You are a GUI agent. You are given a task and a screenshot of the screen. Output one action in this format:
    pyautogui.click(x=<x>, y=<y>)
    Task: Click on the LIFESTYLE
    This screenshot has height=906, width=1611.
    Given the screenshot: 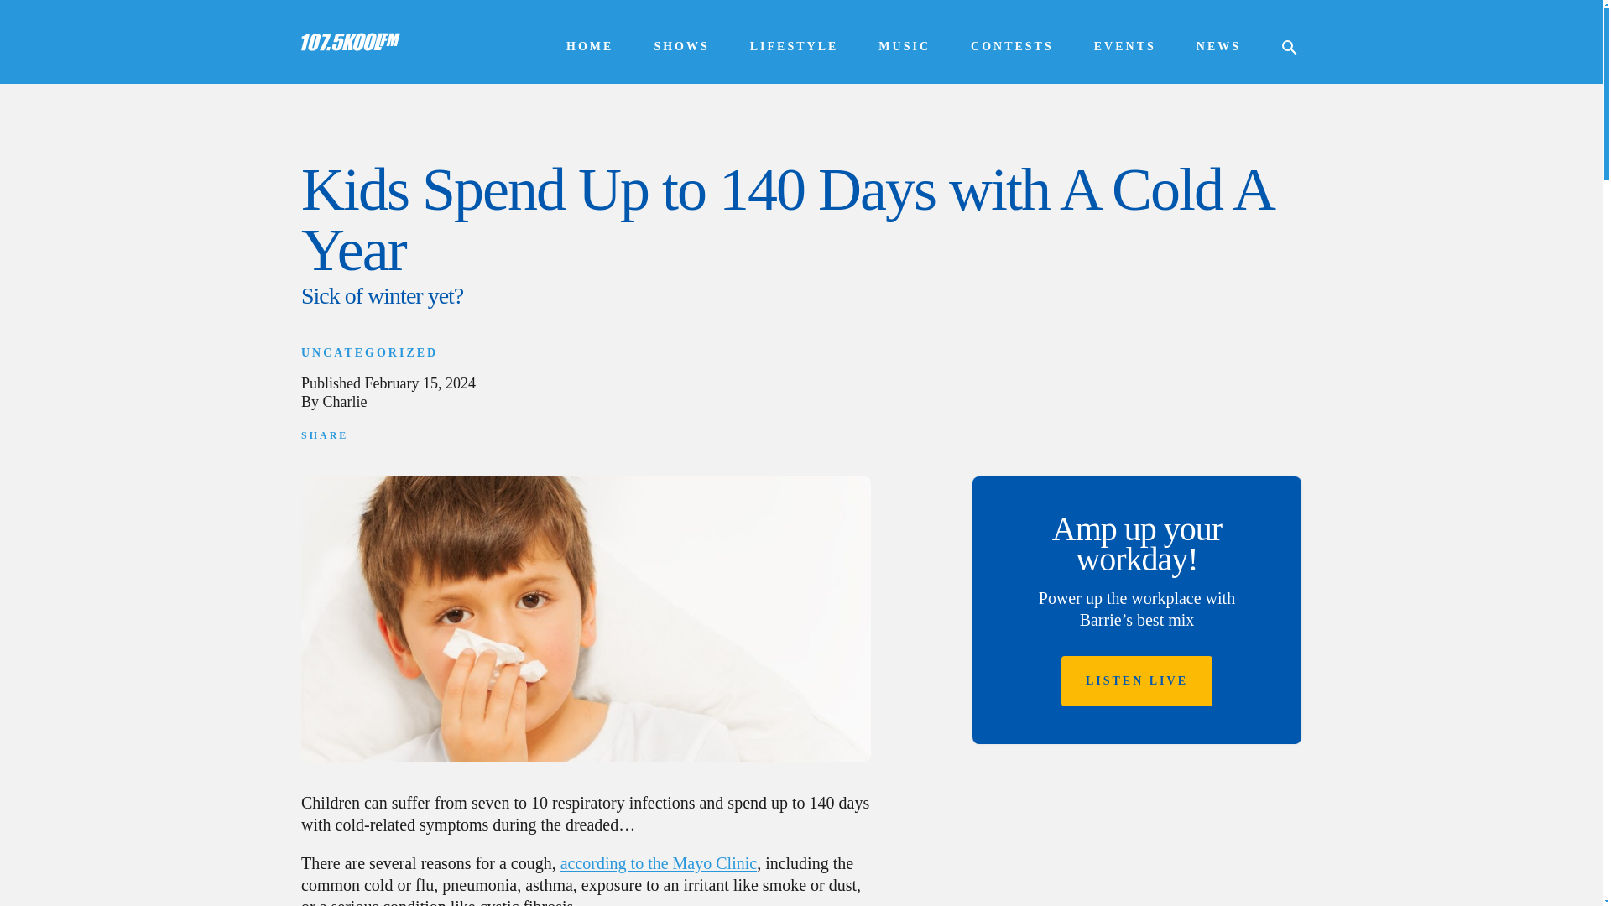 What is the action you would take?
    pyautogui.click(x=795, y=47)
    